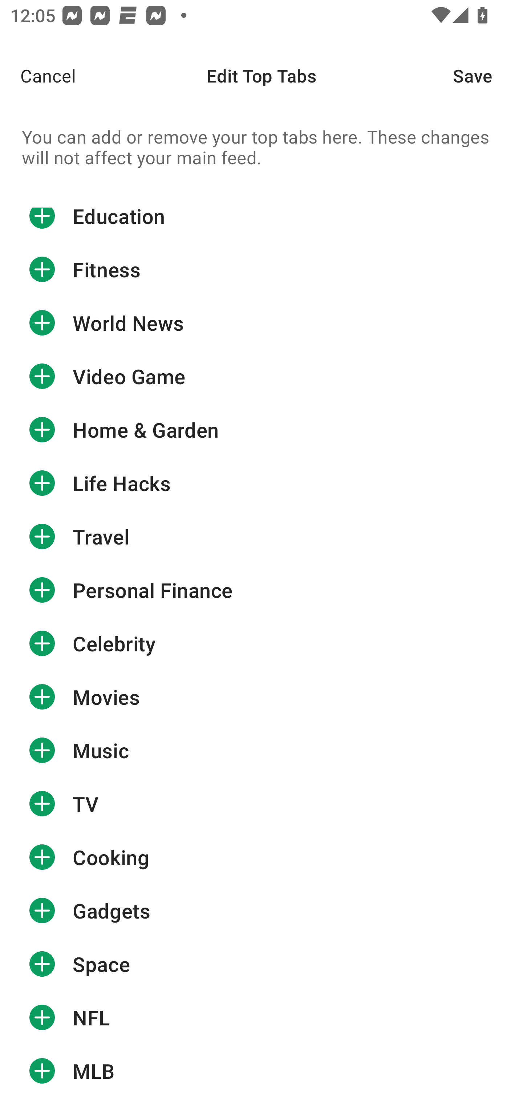 This screenshot has height=1105, width=523. I want to click on Travel, so click(261, 537).